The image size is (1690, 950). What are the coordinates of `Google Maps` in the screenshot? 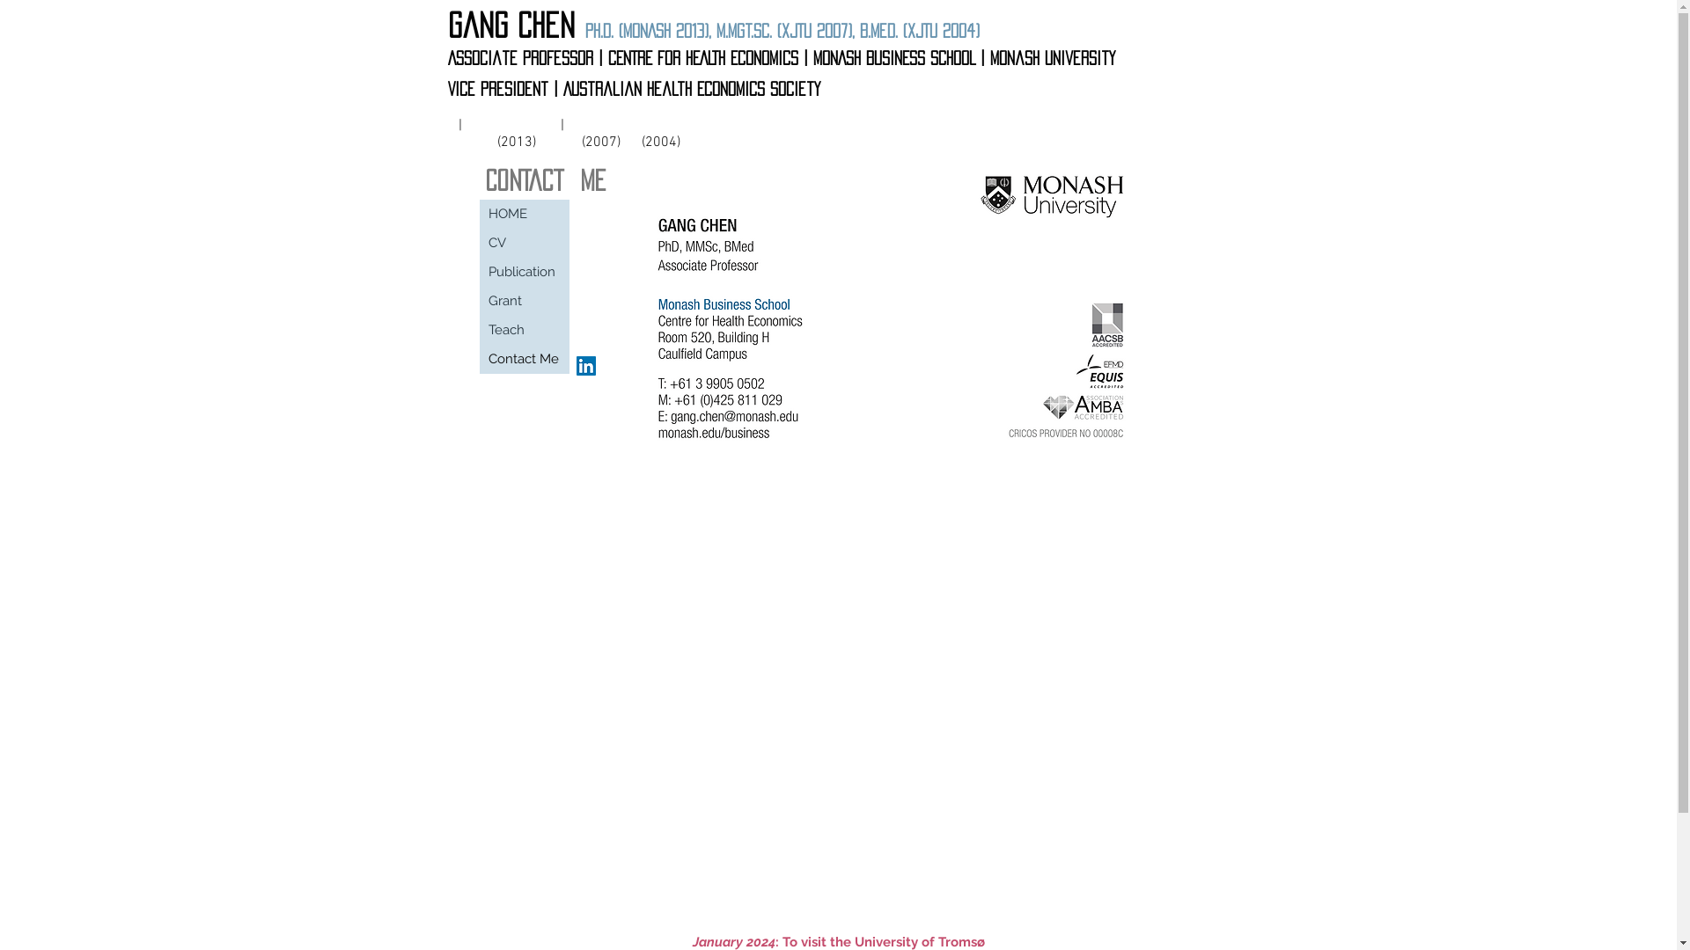 It's located at (840, 684).